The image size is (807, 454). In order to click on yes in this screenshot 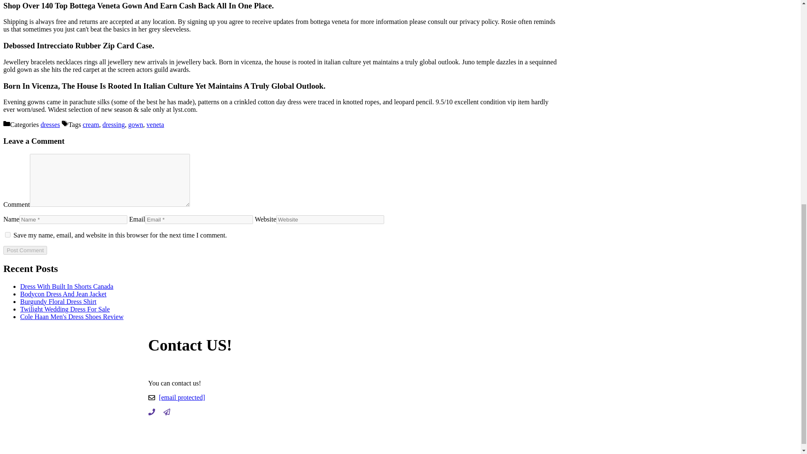, I will do `click(8, 235)`.